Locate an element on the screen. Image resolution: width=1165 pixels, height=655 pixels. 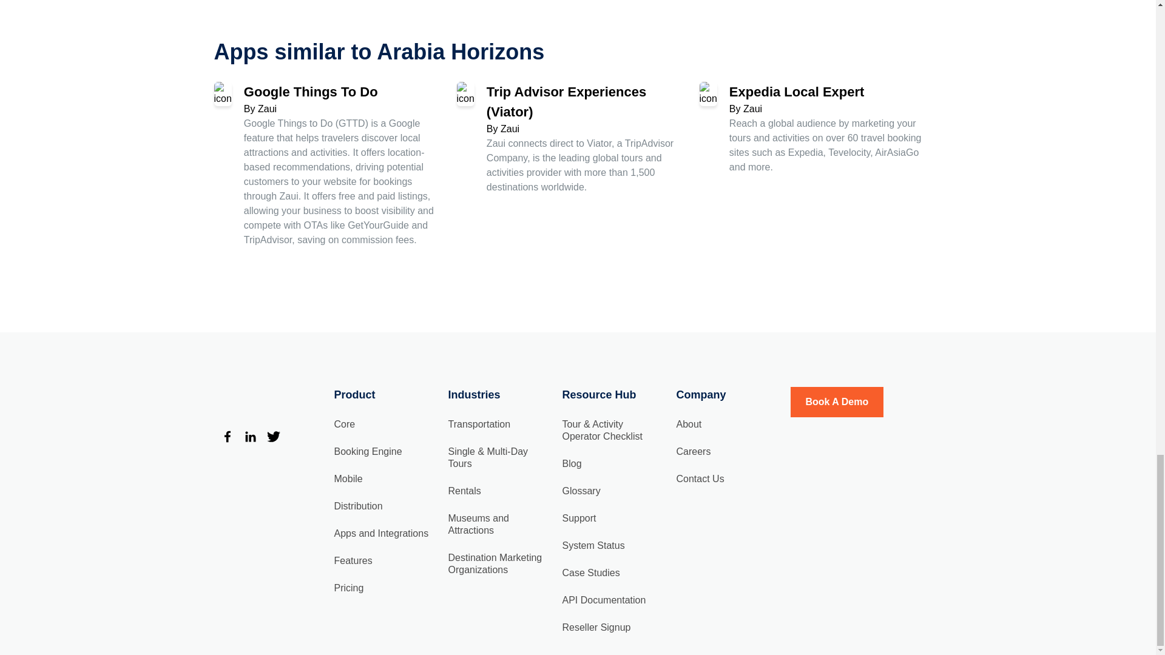
Booking Engine is located at coordinates (368, 451).